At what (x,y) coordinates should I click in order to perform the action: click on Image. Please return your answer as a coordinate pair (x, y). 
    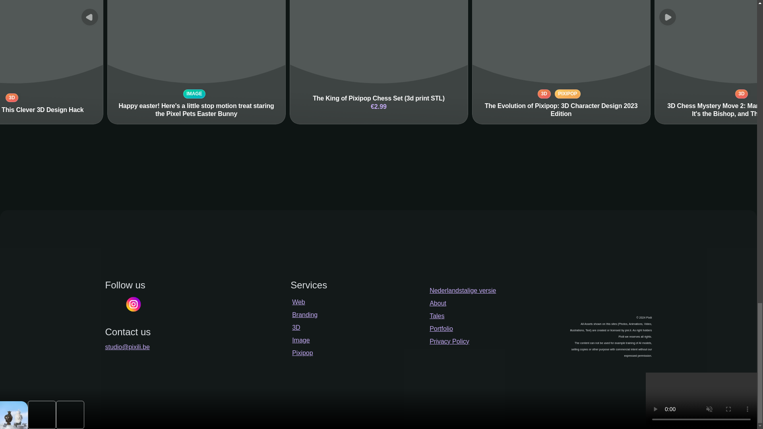
    Looking at the image, I should click on (301, 340).